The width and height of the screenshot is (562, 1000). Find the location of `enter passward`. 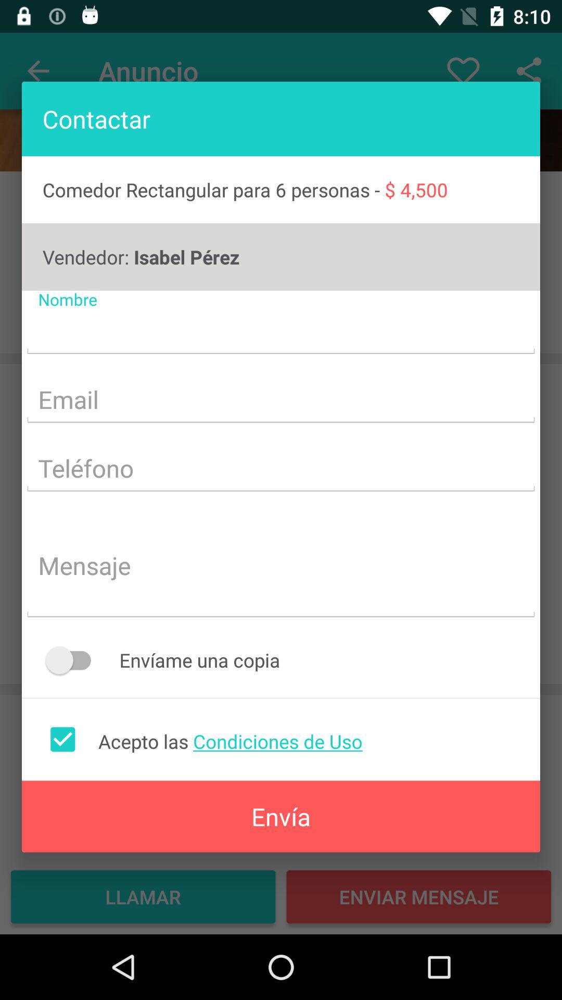

enter passward is located at coordinates (281, 470).